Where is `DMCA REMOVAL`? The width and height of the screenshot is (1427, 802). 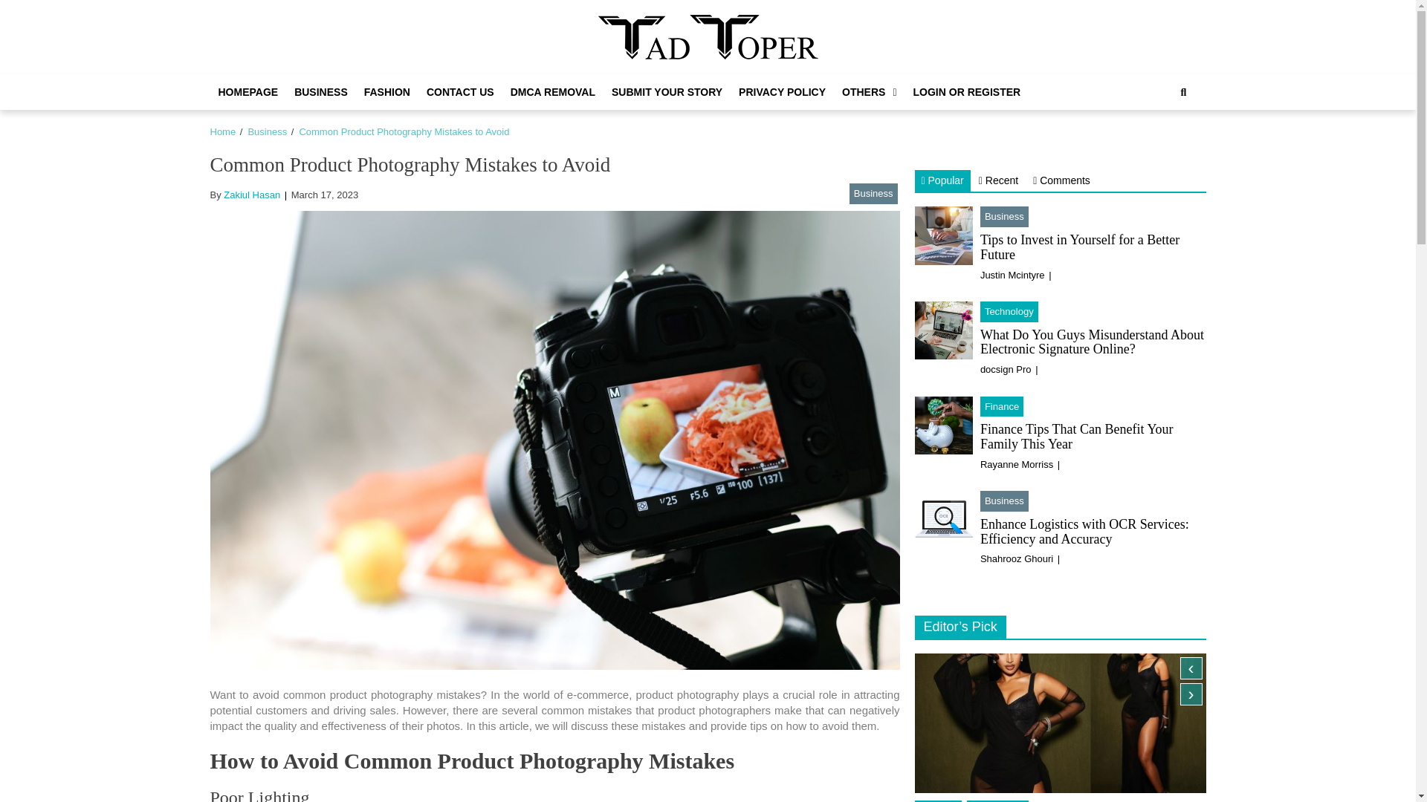
DMCA REMOVAL is located at coordinates (553, 92).